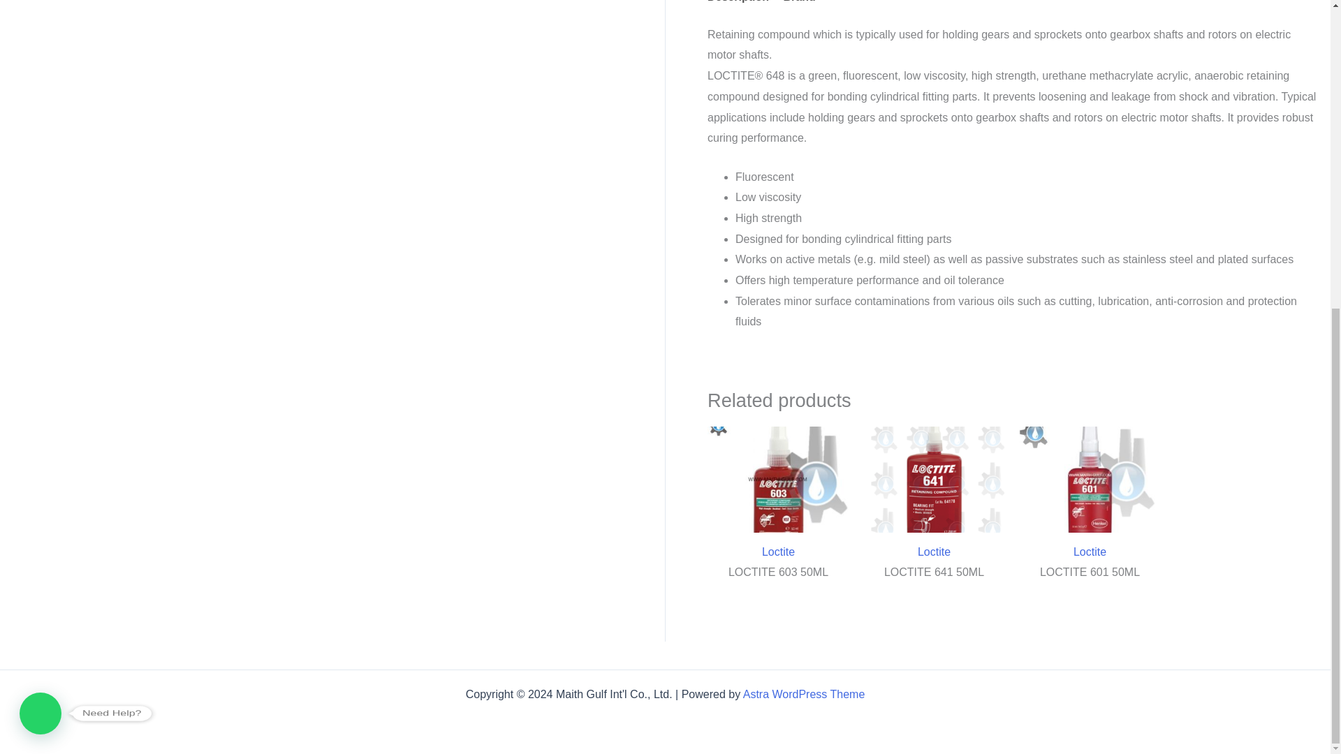 This screenshot has height=754, width=1341. I want to click on Description, so click(738, 7).